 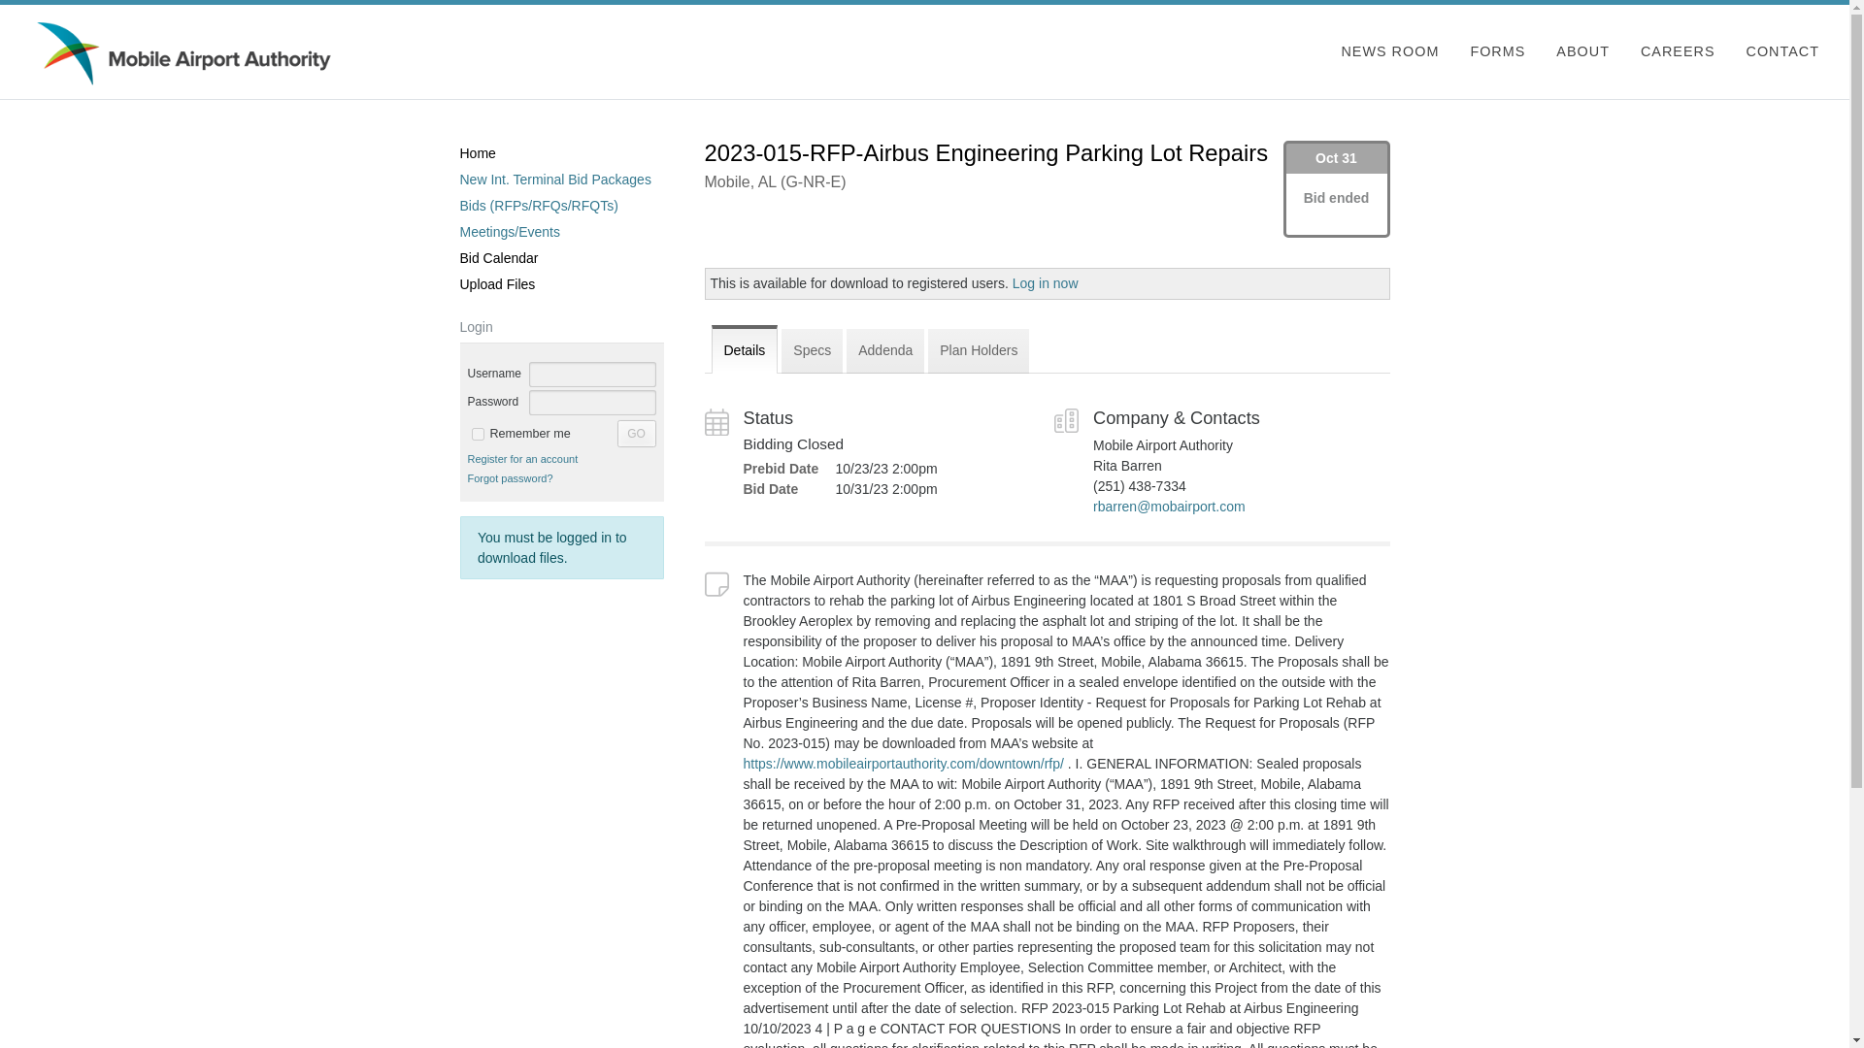 I want to click on 1, so click(x=478, y=433).